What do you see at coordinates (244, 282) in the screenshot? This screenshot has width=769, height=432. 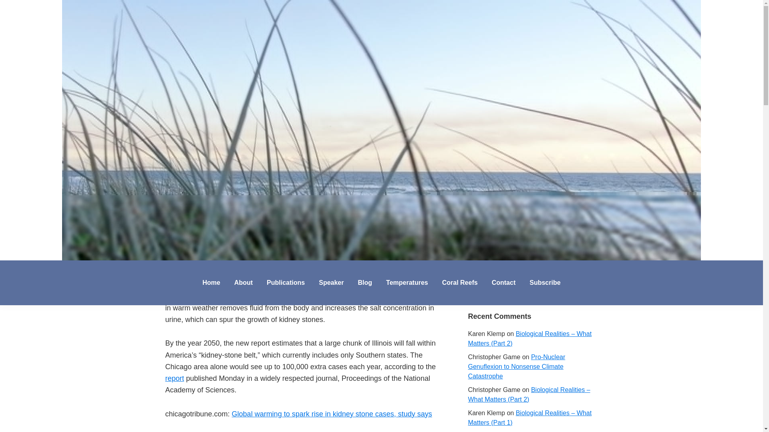 I see `About` at bounding box center [244, 282].